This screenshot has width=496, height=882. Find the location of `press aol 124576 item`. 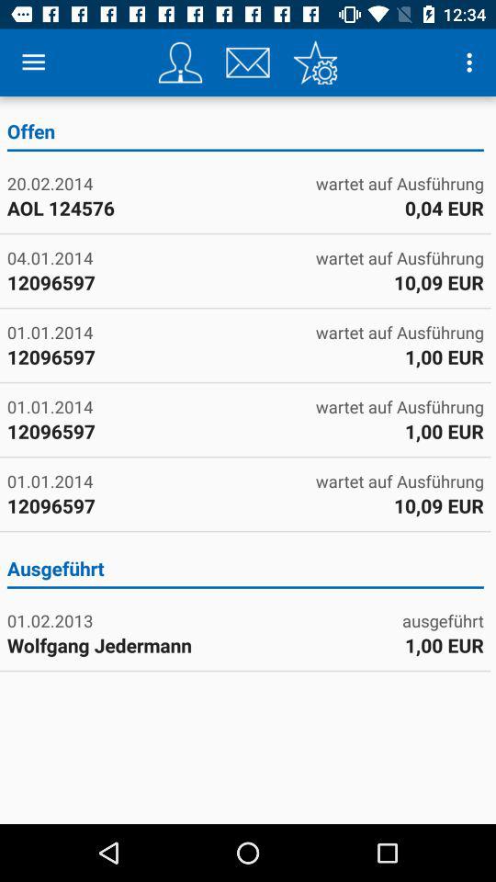

press aol 124576 item is located at coordinates (125, 208).